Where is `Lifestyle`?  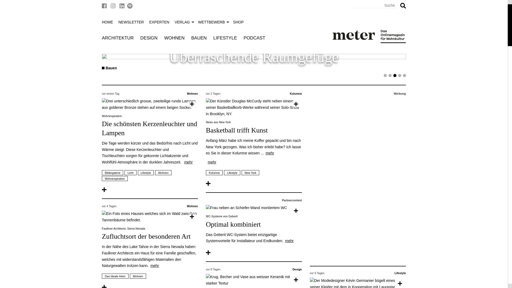
Lifestyle is located at coordinates (232, 173).